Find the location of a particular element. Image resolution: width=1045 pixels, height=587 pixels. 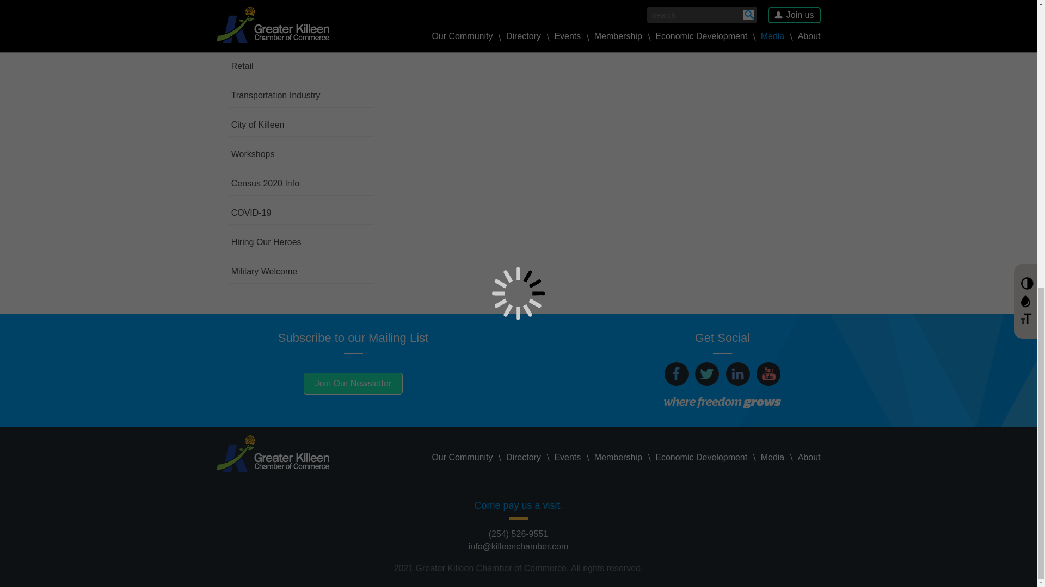

Economic Development is located at coordinates (701, 458).